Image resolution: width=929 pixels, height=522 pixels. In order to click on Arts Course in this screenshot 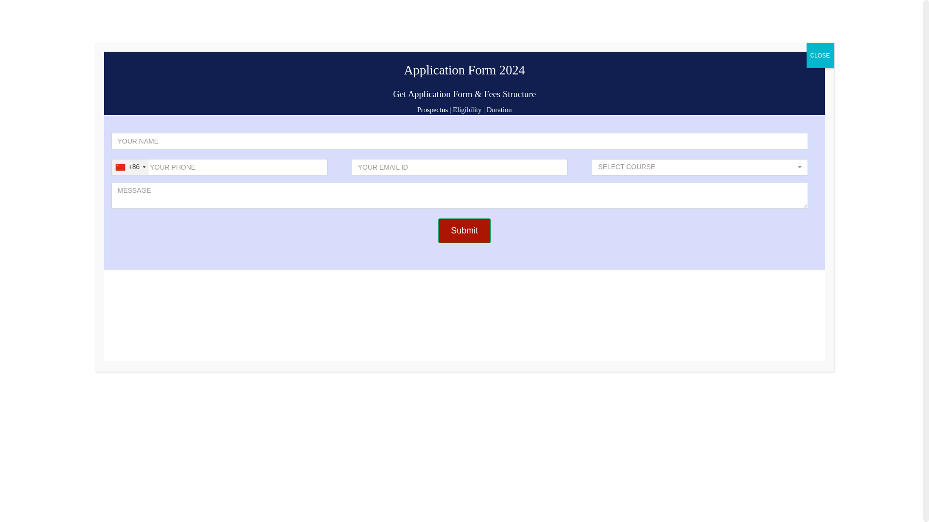, I will do `click(637, 95)`.